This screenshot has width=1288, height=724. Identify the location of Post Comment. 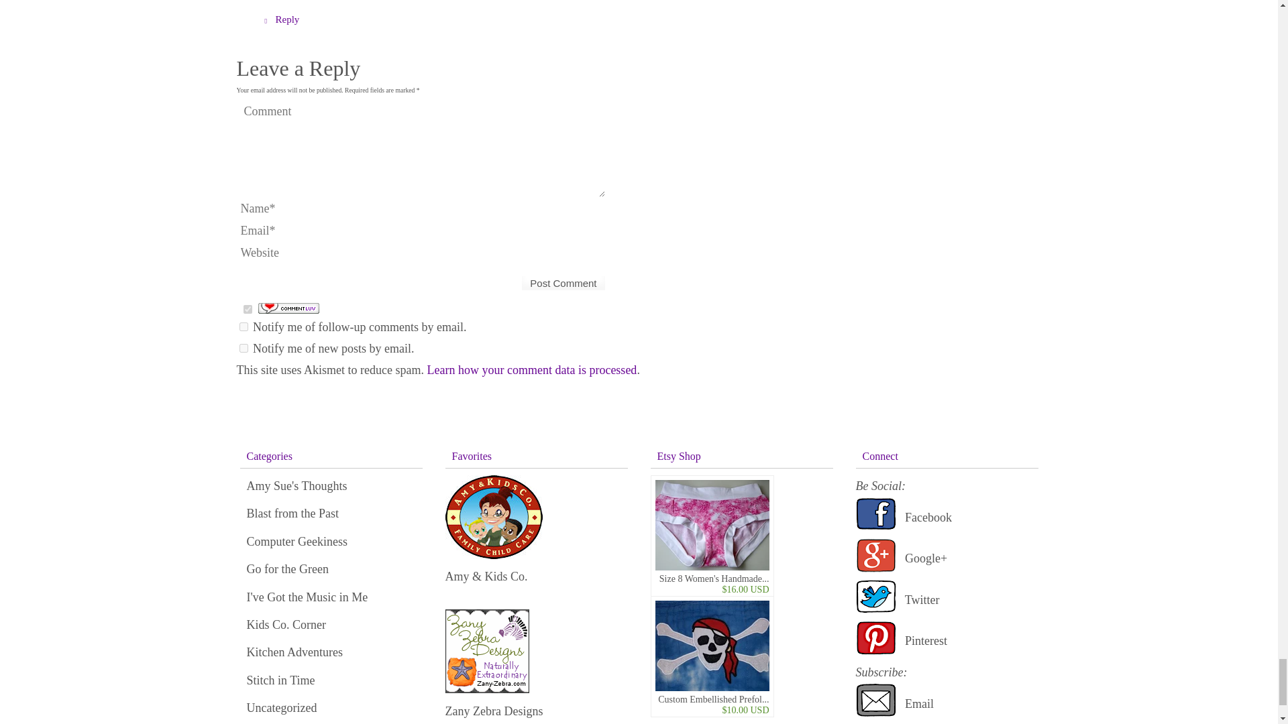
(563, 283).